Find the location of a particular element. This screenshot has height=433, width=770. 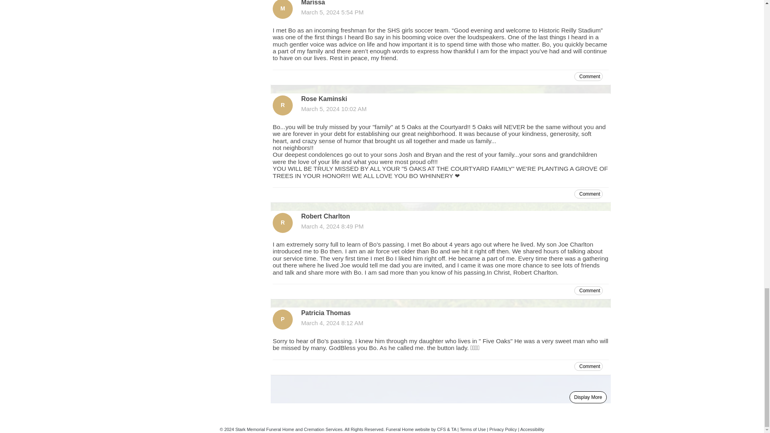

Display More is located at coordinates (588, 397).